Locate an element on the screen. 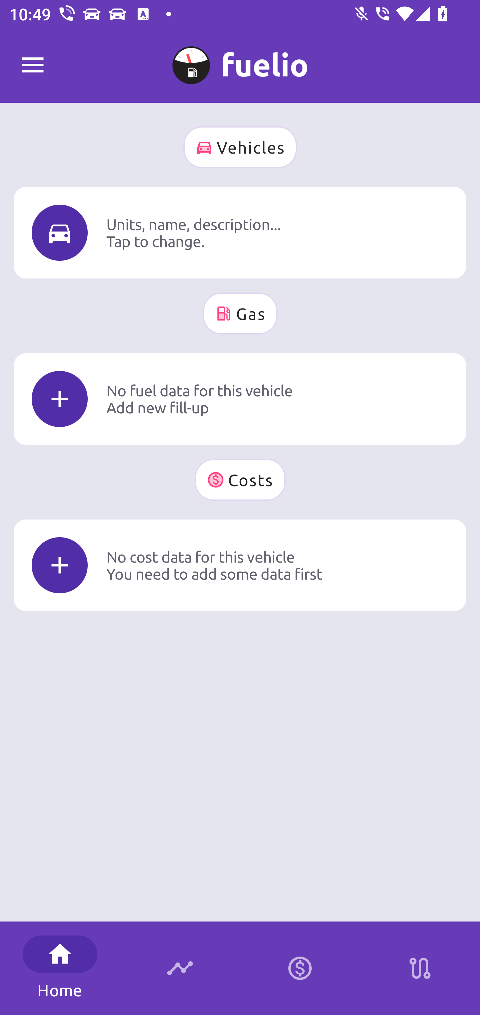  Calculator is located at coordinates (300, 968).